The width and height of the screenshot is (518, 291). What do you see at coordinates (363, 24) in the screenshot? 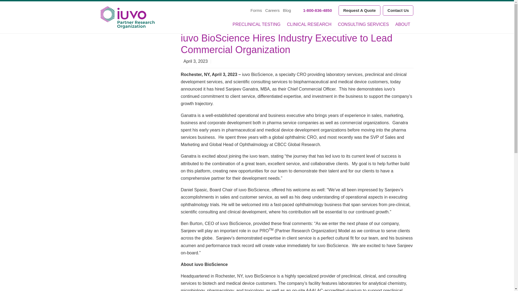
I see `CONSULTING SERVICES` at bounding box center [363, 24].